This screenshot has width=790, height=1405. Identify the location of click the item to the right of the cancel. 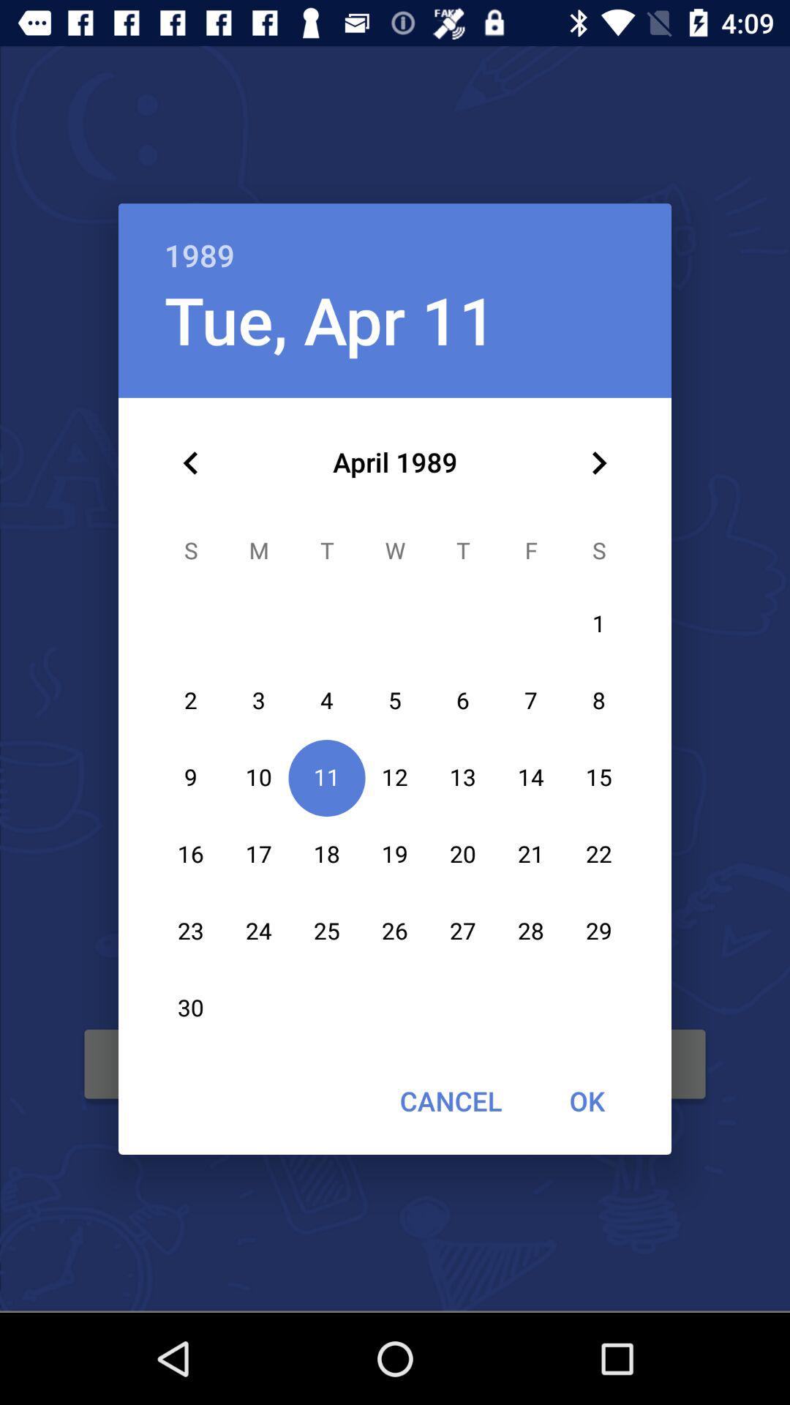
(587, 1101).